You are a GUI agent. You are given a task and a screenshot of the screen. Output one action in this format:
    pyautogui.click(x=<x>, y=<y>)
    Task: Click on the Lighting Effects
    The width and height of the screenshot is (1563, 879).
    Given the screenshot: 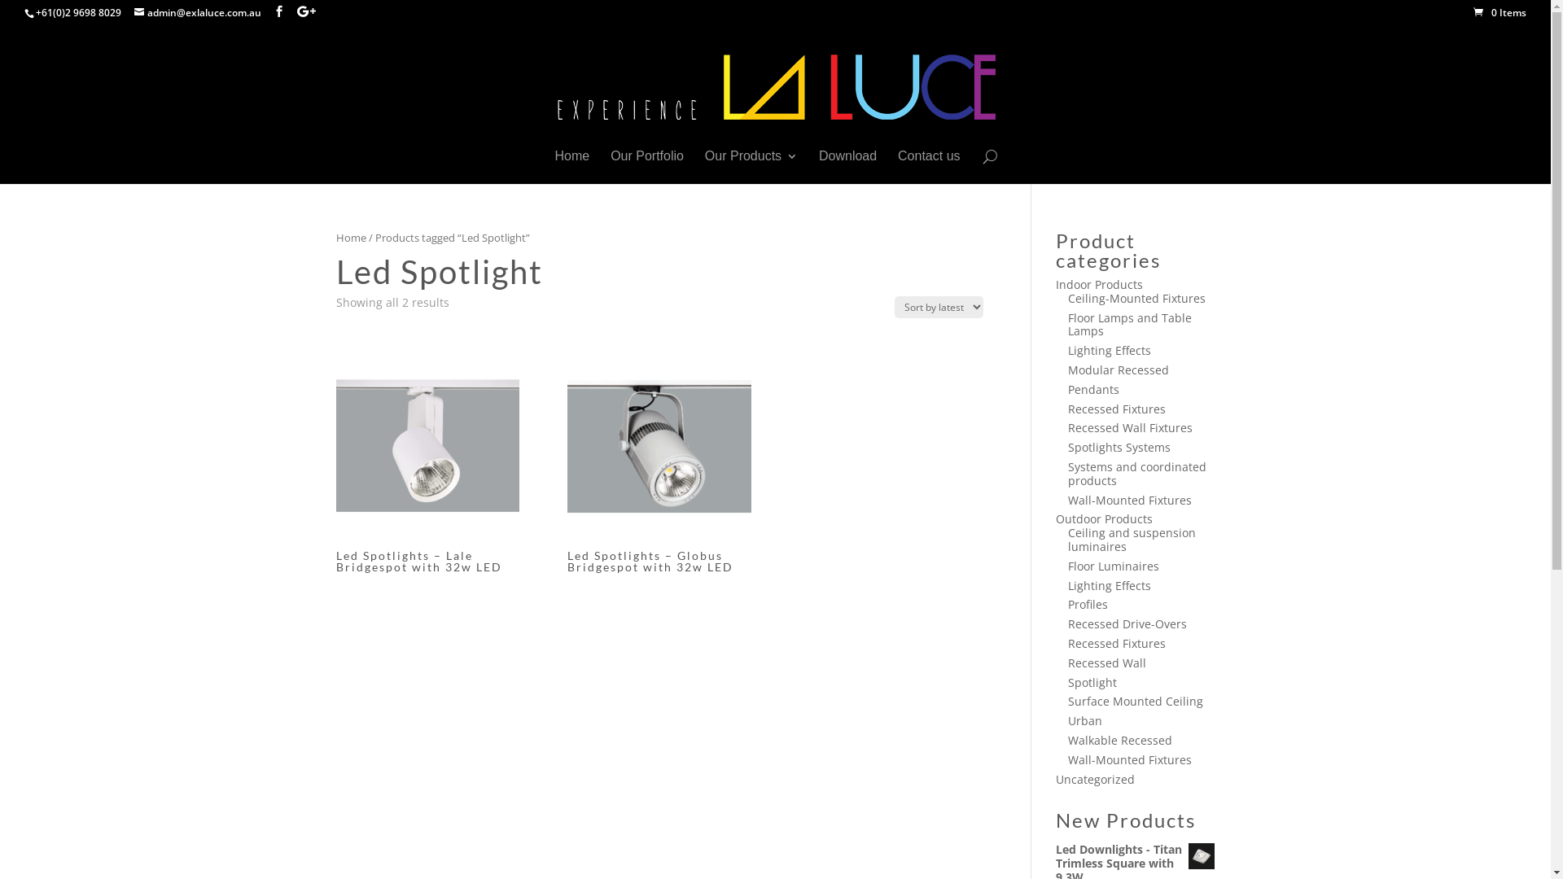 What is the action you would take?
    pyautogui.click(x=1110, y=350)
    